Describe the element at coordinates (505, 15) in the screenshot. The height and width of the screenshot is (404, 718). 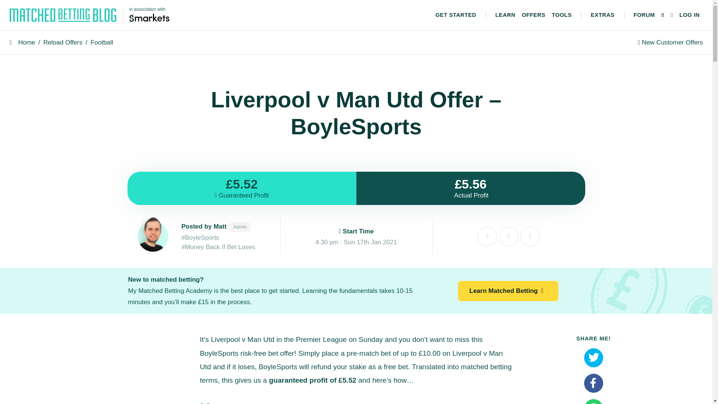
I see `LEARN` at that location.